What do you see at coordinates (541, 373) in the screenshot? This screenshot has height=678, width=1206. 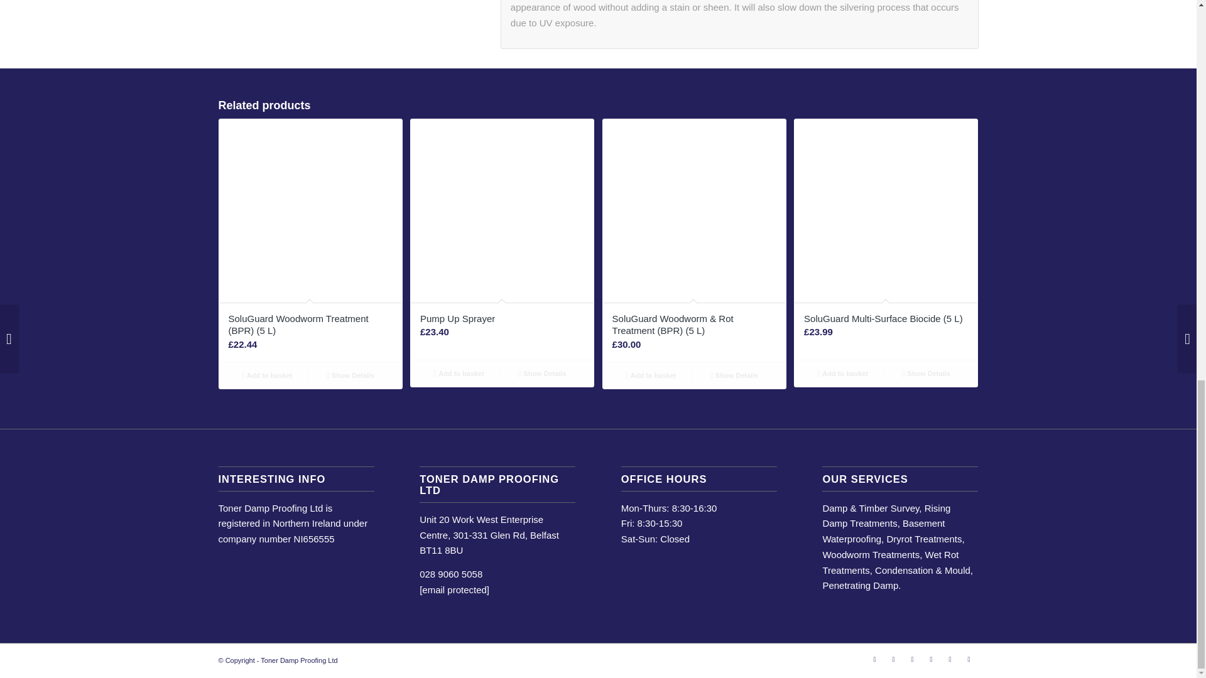 I see `Show Details` at bounding box center [541, 373].